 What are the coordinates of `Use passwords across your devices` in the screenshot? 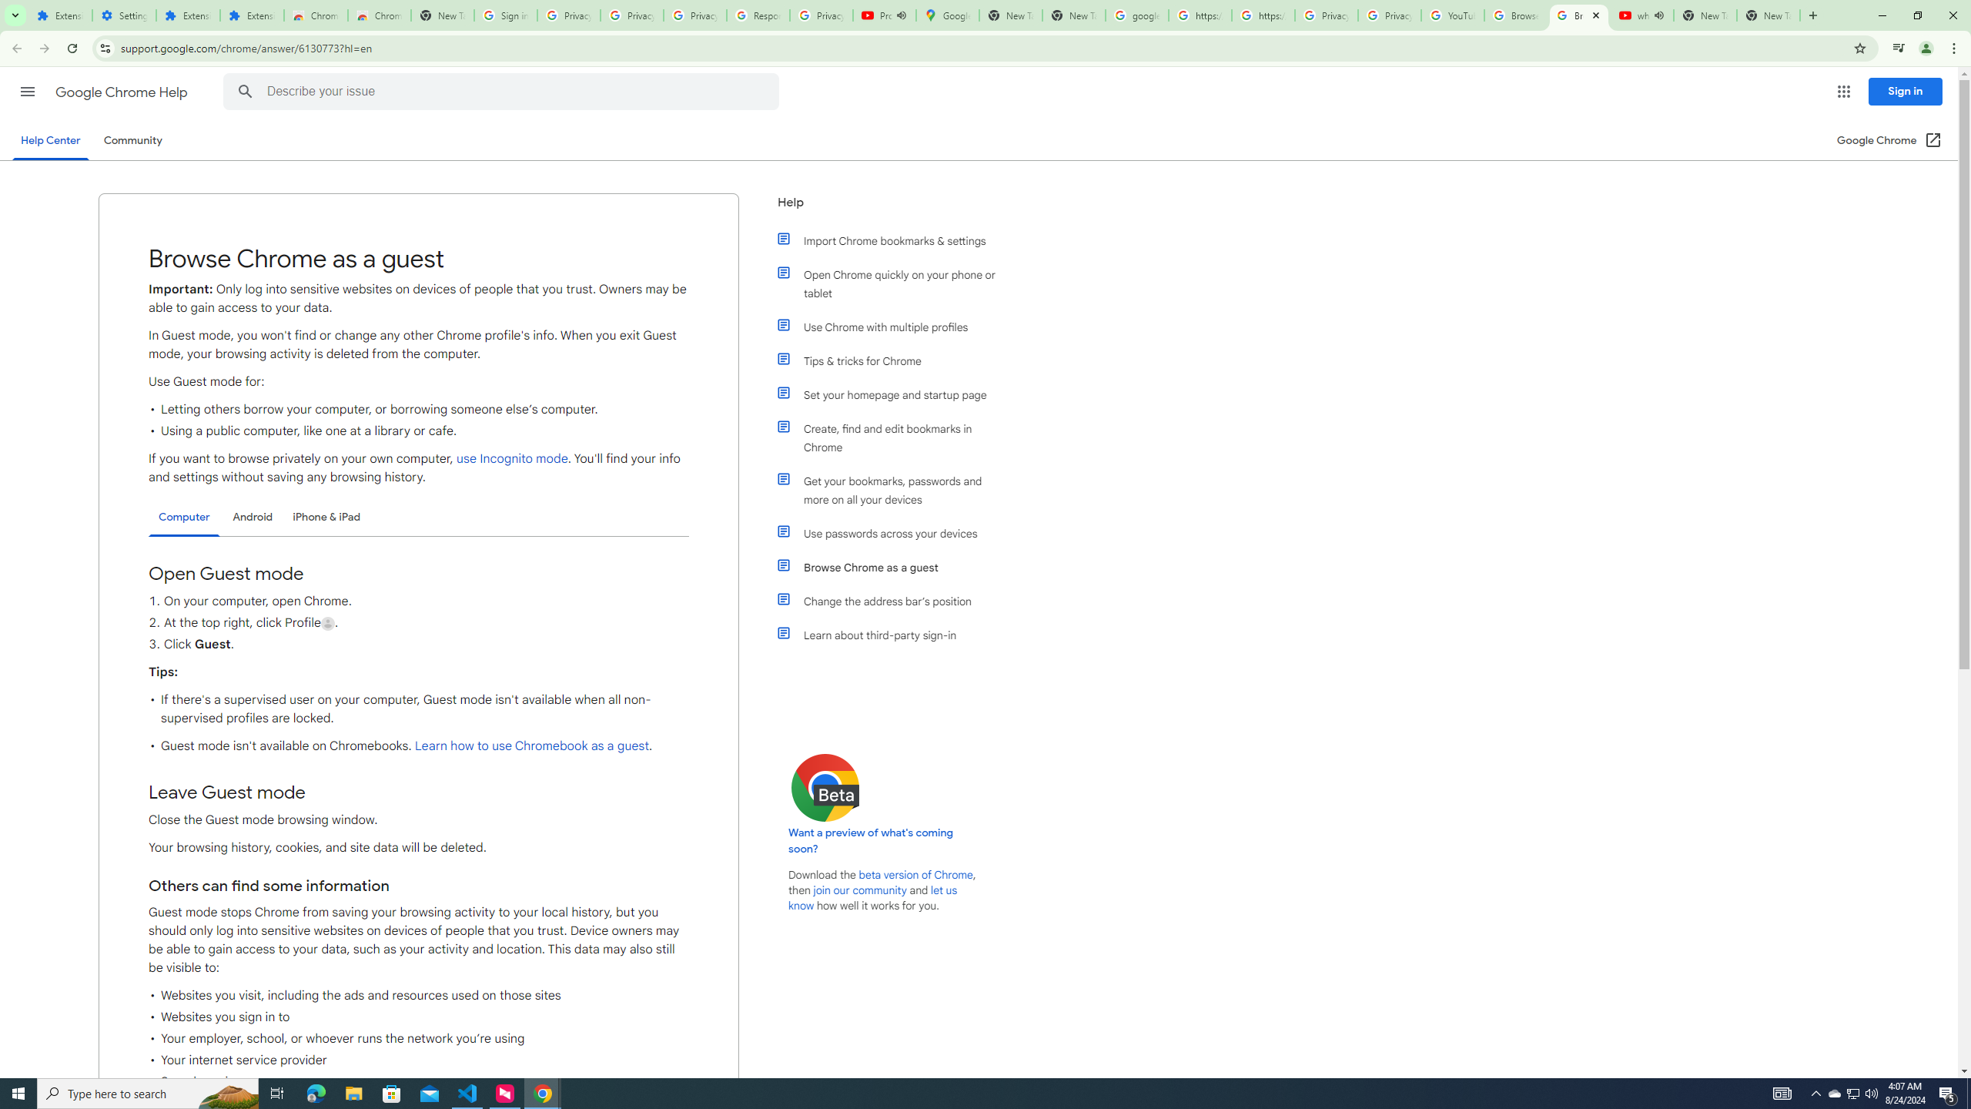 It's located at (895, 534).